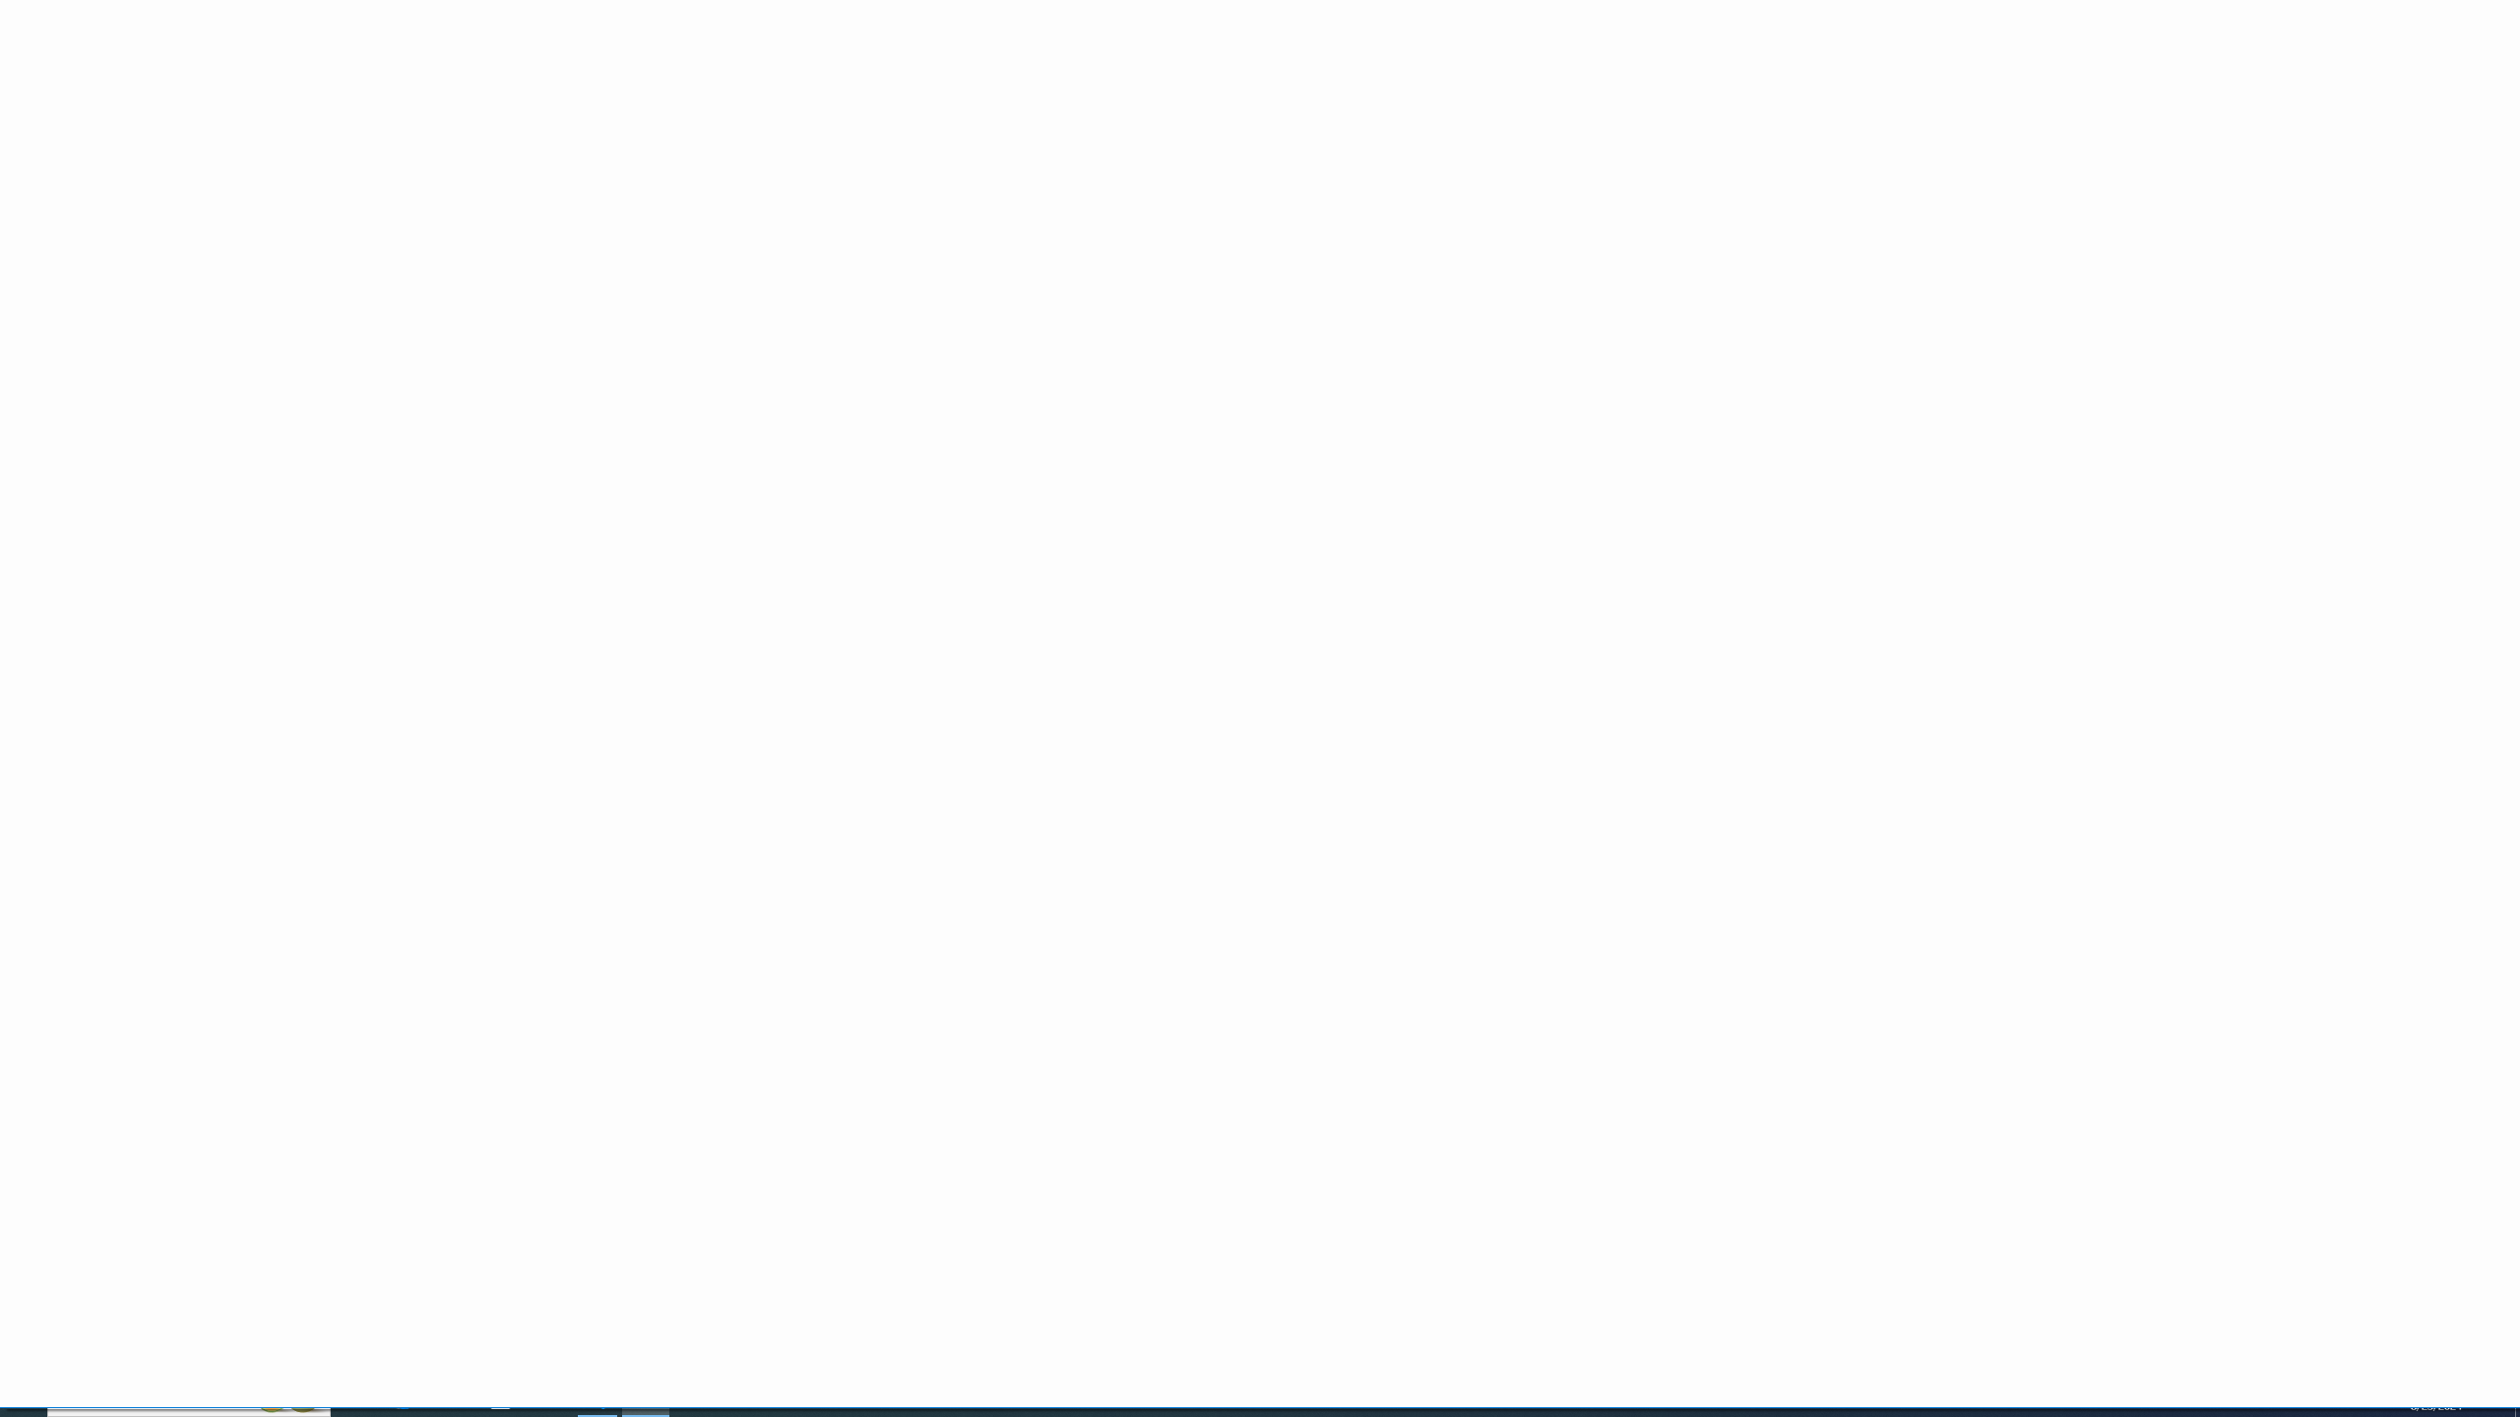  Describe the element at coordinates (353, 85) in the screenshot. I see `Font Size` at that location.